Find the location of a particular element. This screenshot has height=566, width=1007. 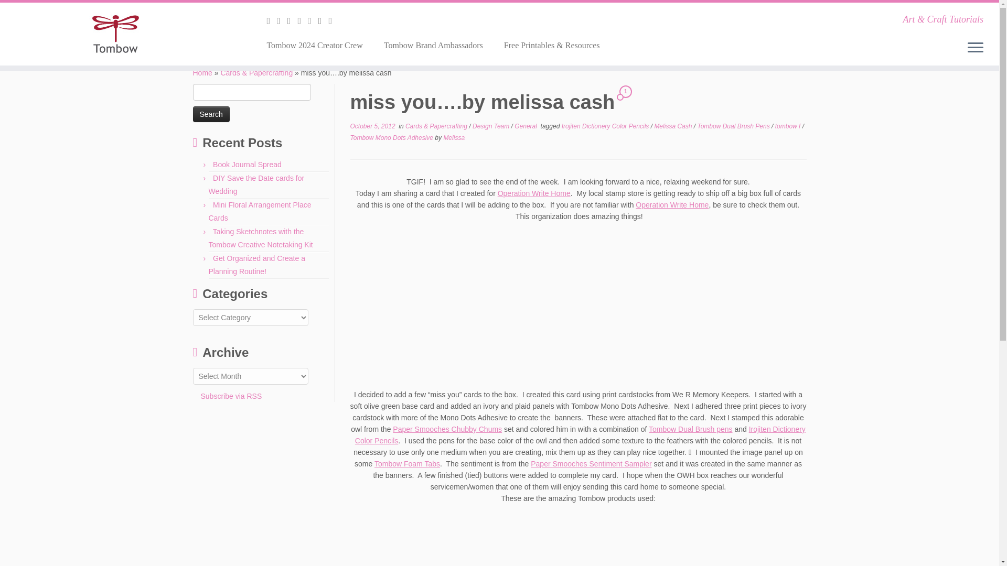

Operation Write Home is located at coordinates (672, 204).